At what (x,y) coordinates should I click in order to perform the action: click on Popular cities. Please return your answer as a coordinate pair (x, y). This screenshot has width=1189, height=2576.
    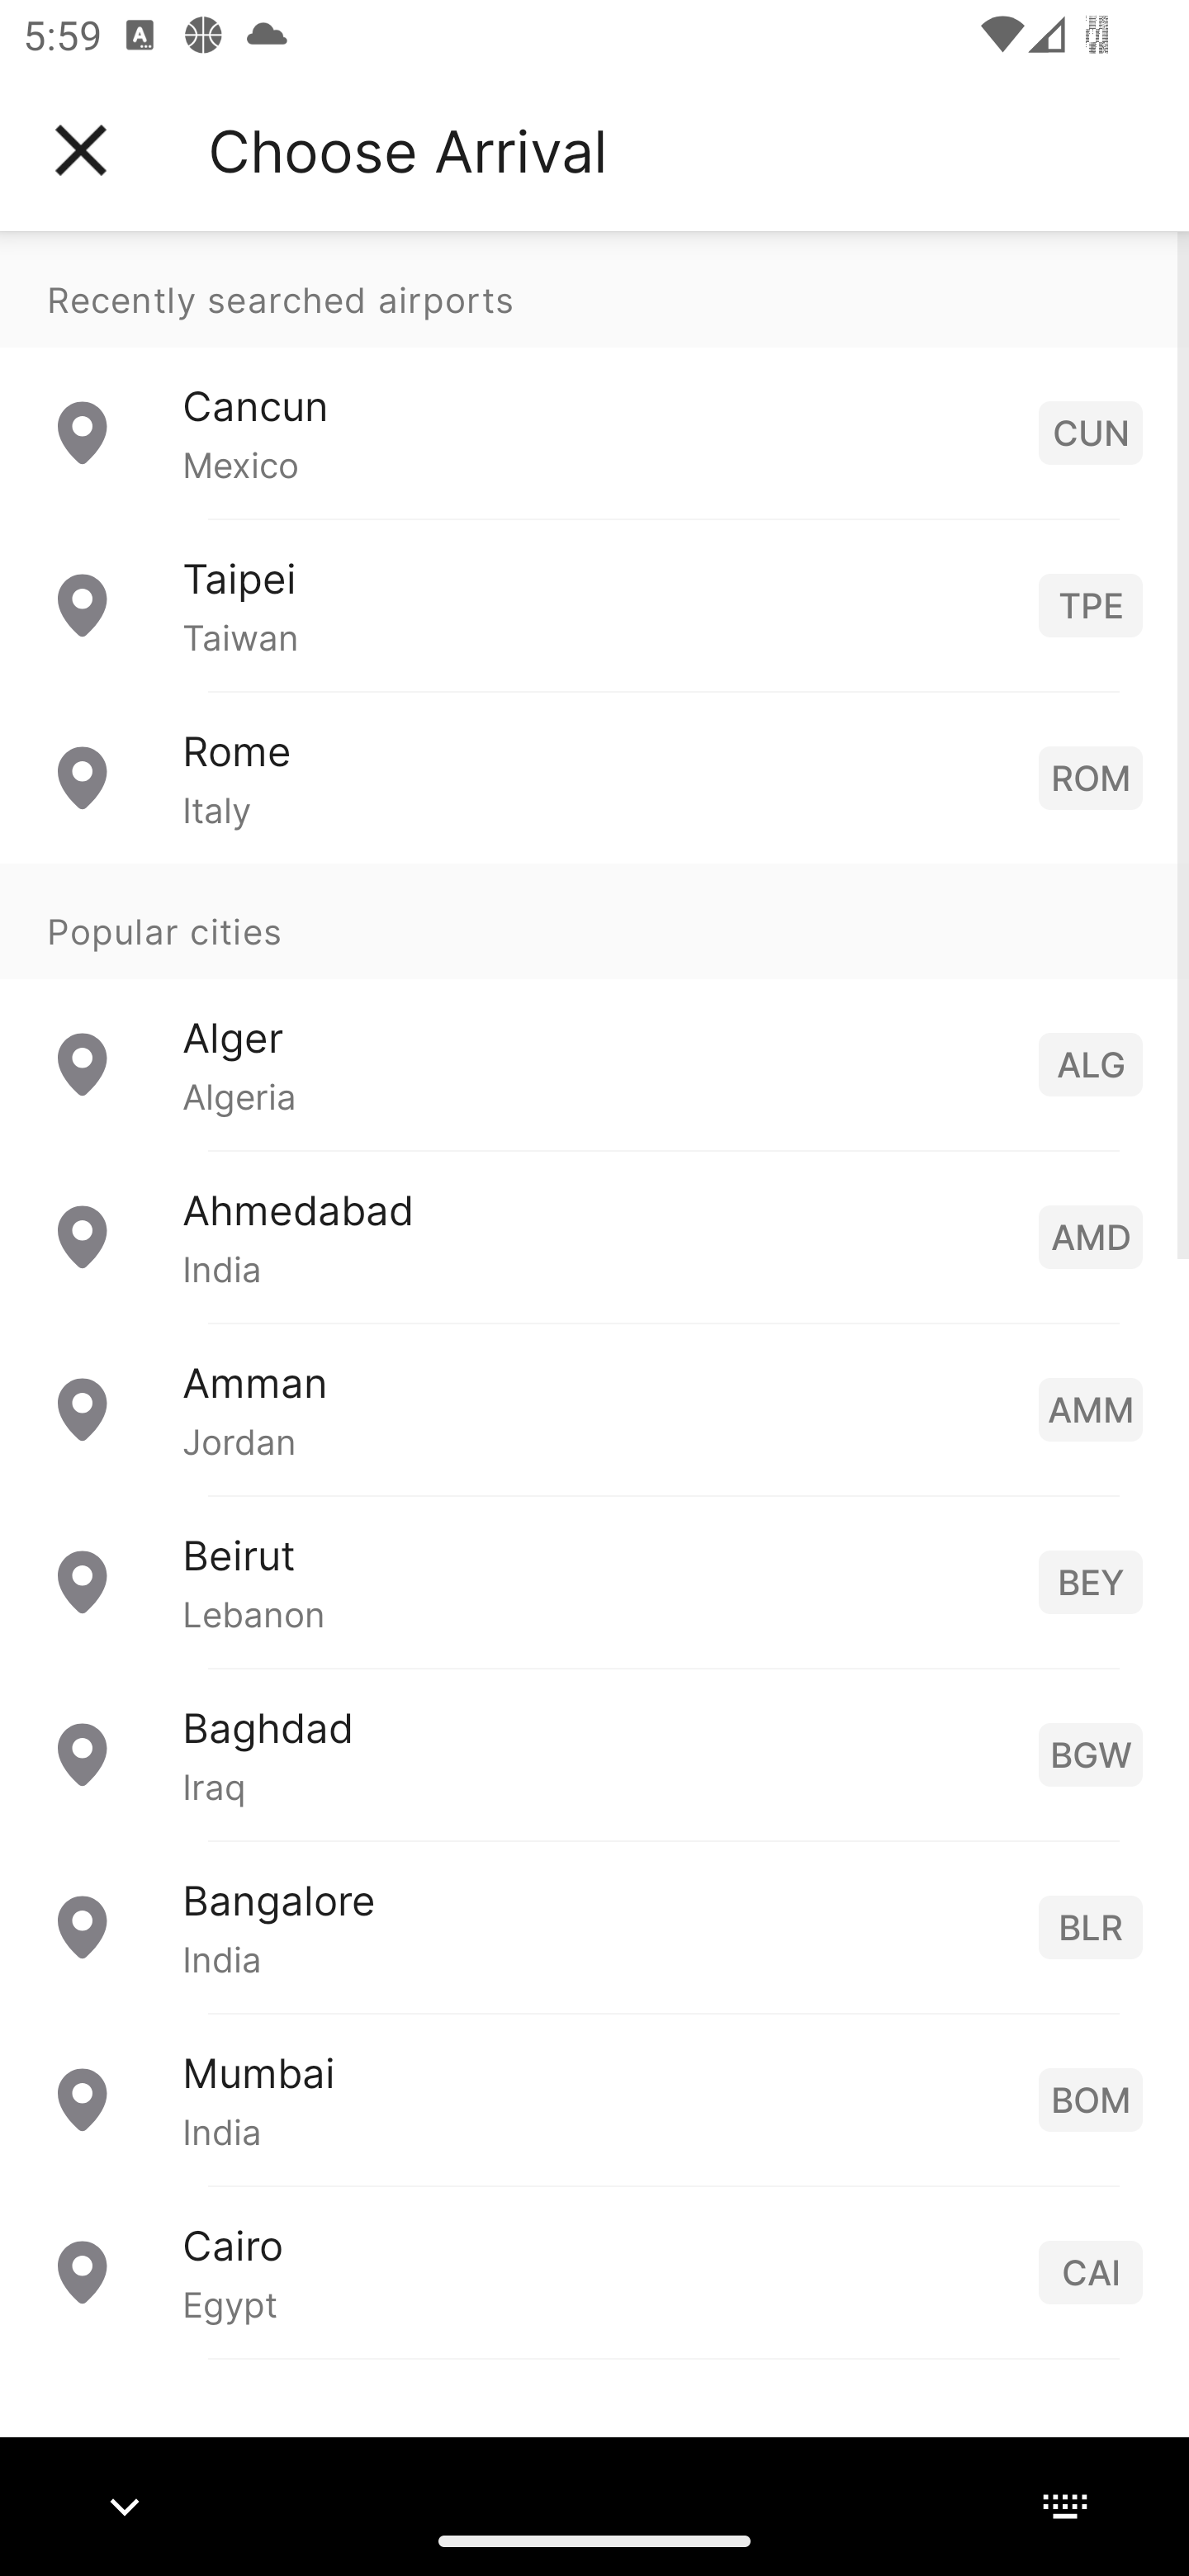
    Looking at the image, I should click on (594, 921).